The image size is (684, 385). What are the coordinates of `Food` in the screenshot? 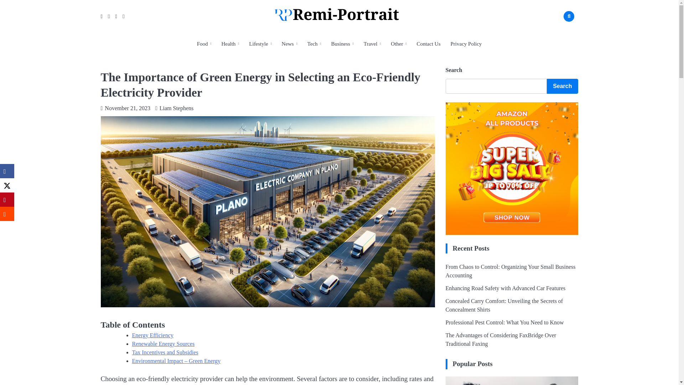 It's located at (204, 43).